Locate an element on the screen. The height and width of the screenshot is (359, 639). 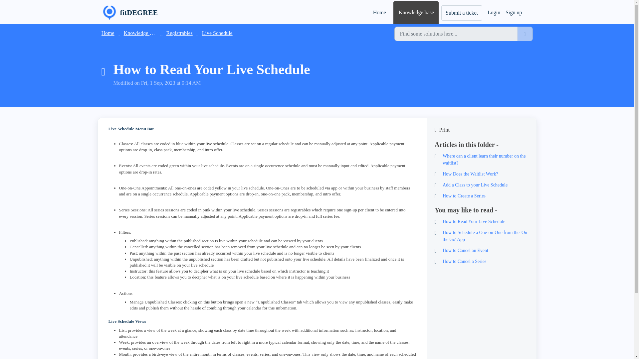
Print is located at coordinates (481, 130).